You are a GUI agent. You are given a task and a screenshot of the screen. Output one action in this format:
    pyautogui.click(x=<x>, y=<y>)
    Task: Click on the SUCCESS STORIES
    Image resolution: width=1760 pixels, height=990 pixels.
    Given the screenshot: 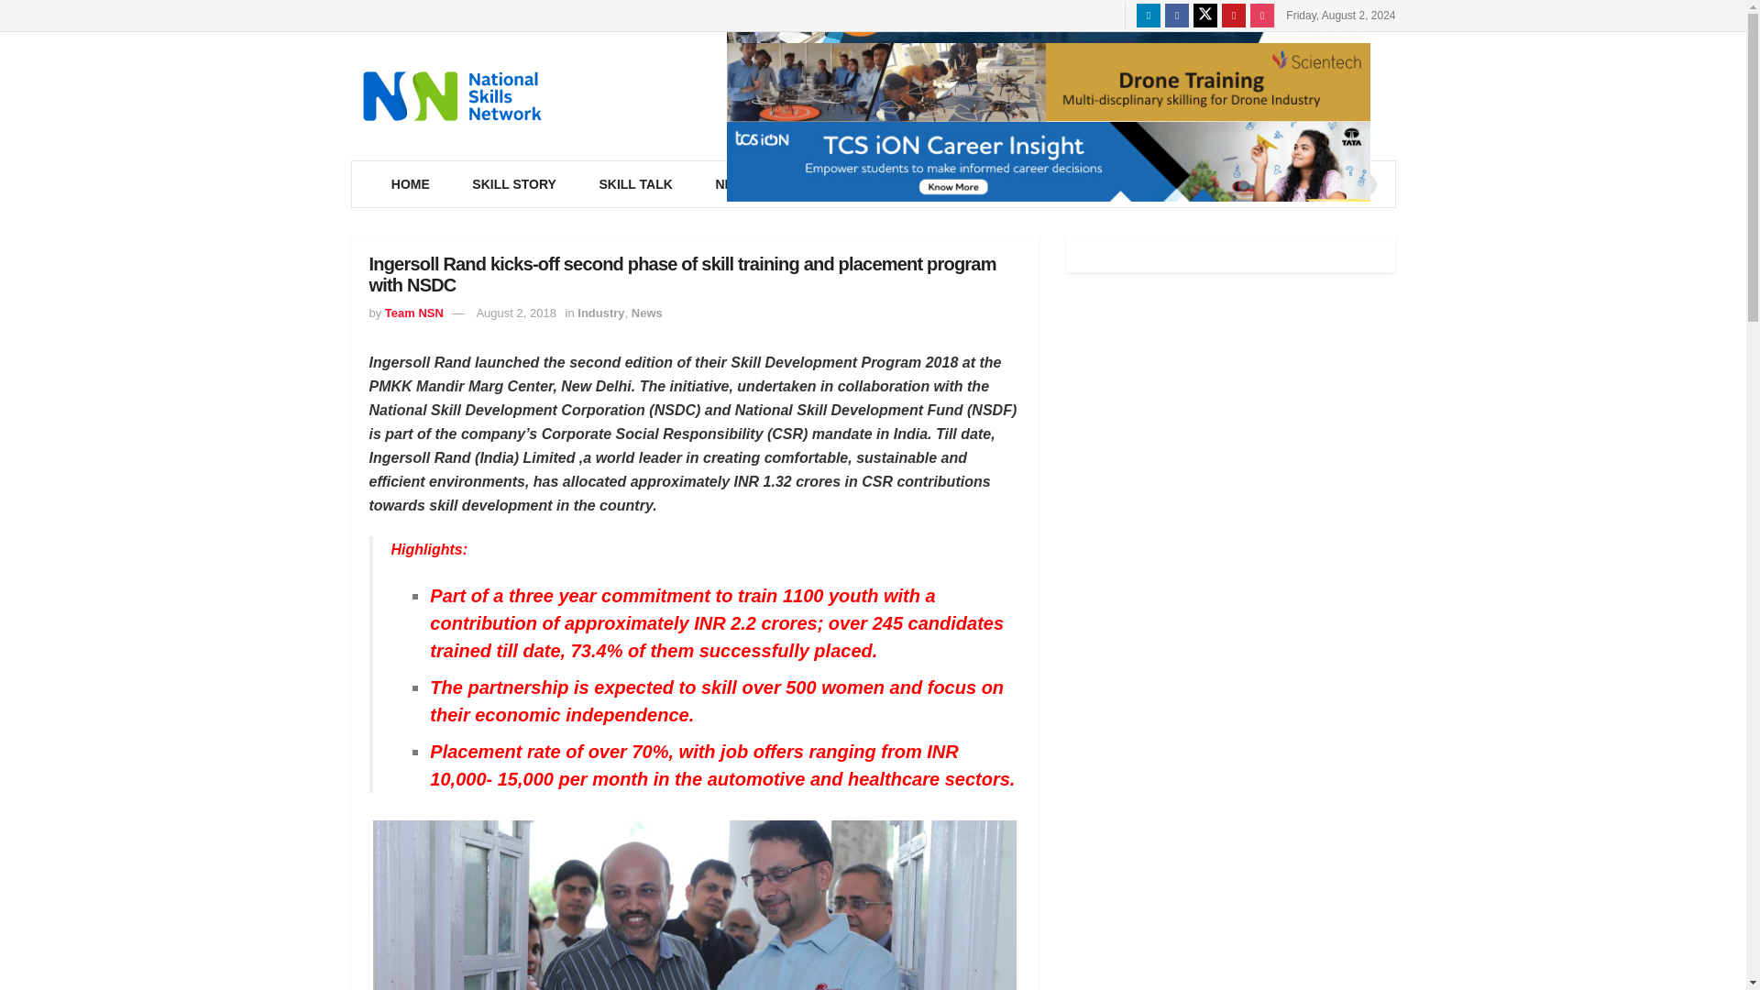 What is the action you would take?
    pyautogui.click(x=1238, y=183)
    